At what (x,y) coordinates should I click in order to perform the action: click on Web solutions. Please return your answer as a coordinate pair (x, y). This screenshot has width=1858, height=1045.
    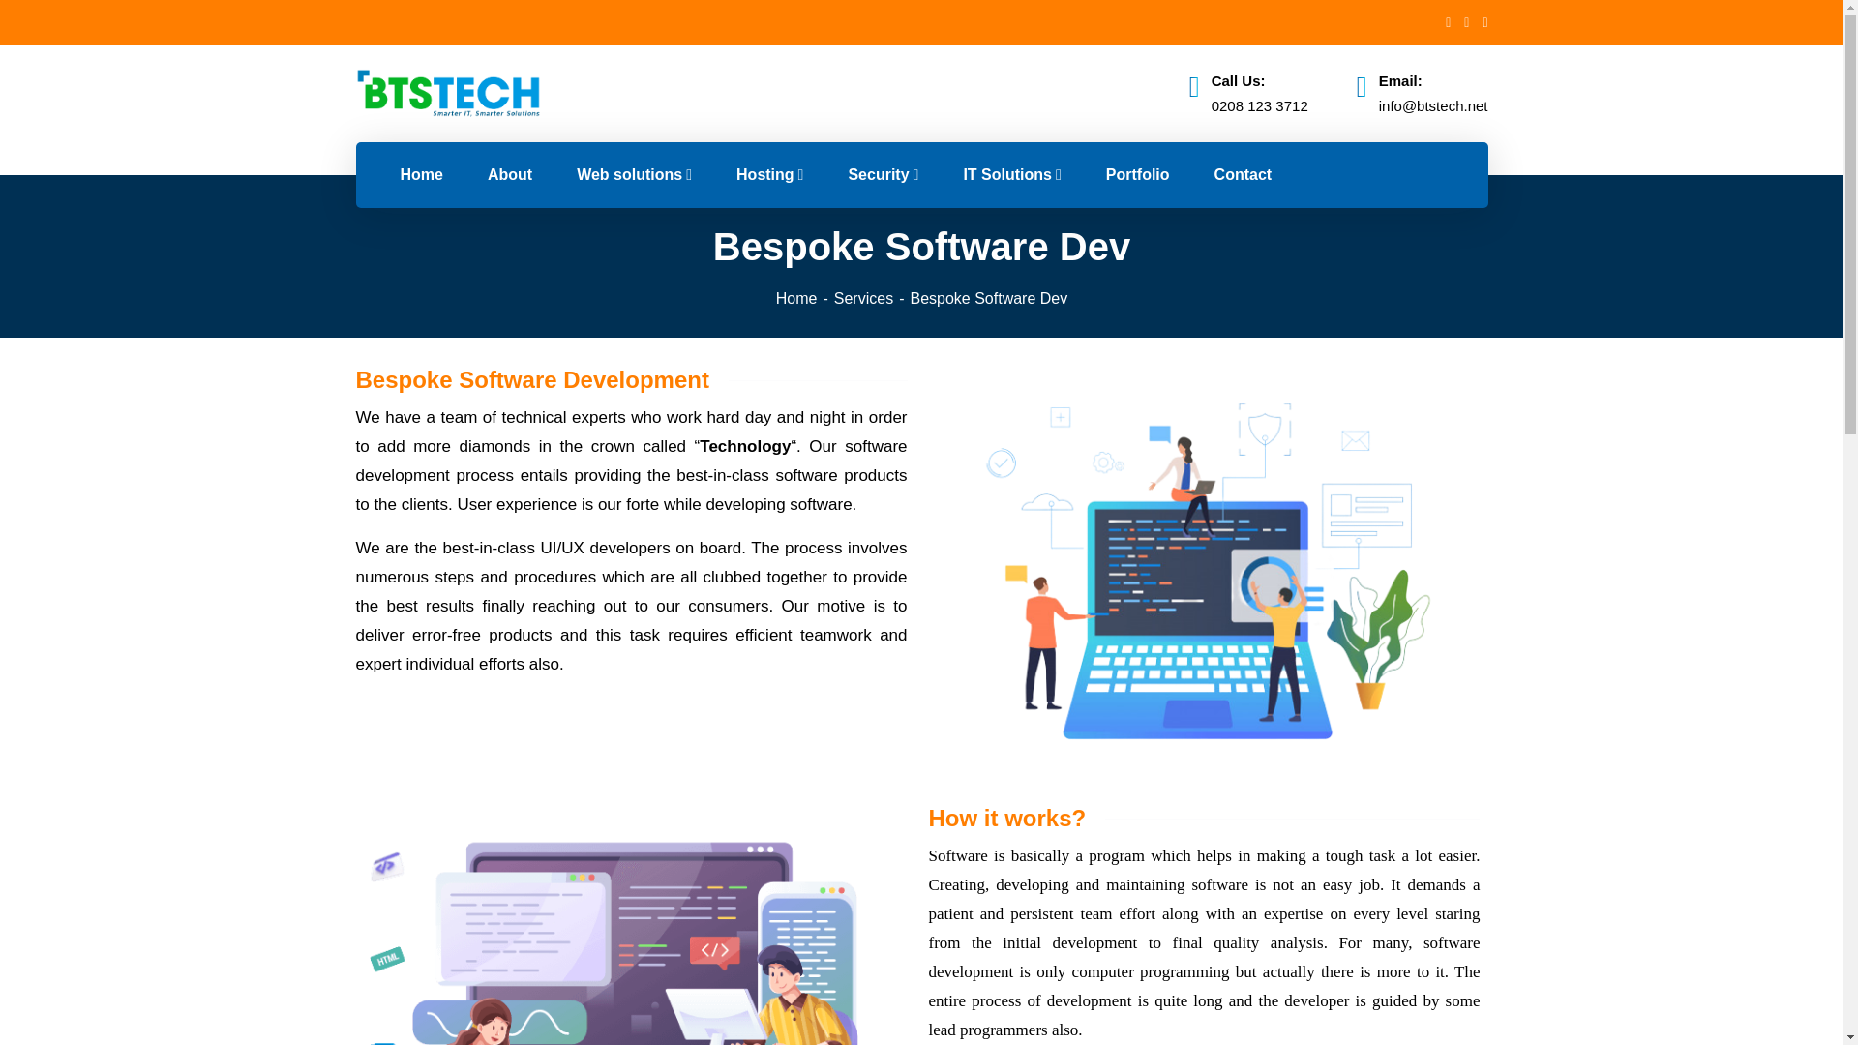
    Looking at the image, I should click on (633, 174).